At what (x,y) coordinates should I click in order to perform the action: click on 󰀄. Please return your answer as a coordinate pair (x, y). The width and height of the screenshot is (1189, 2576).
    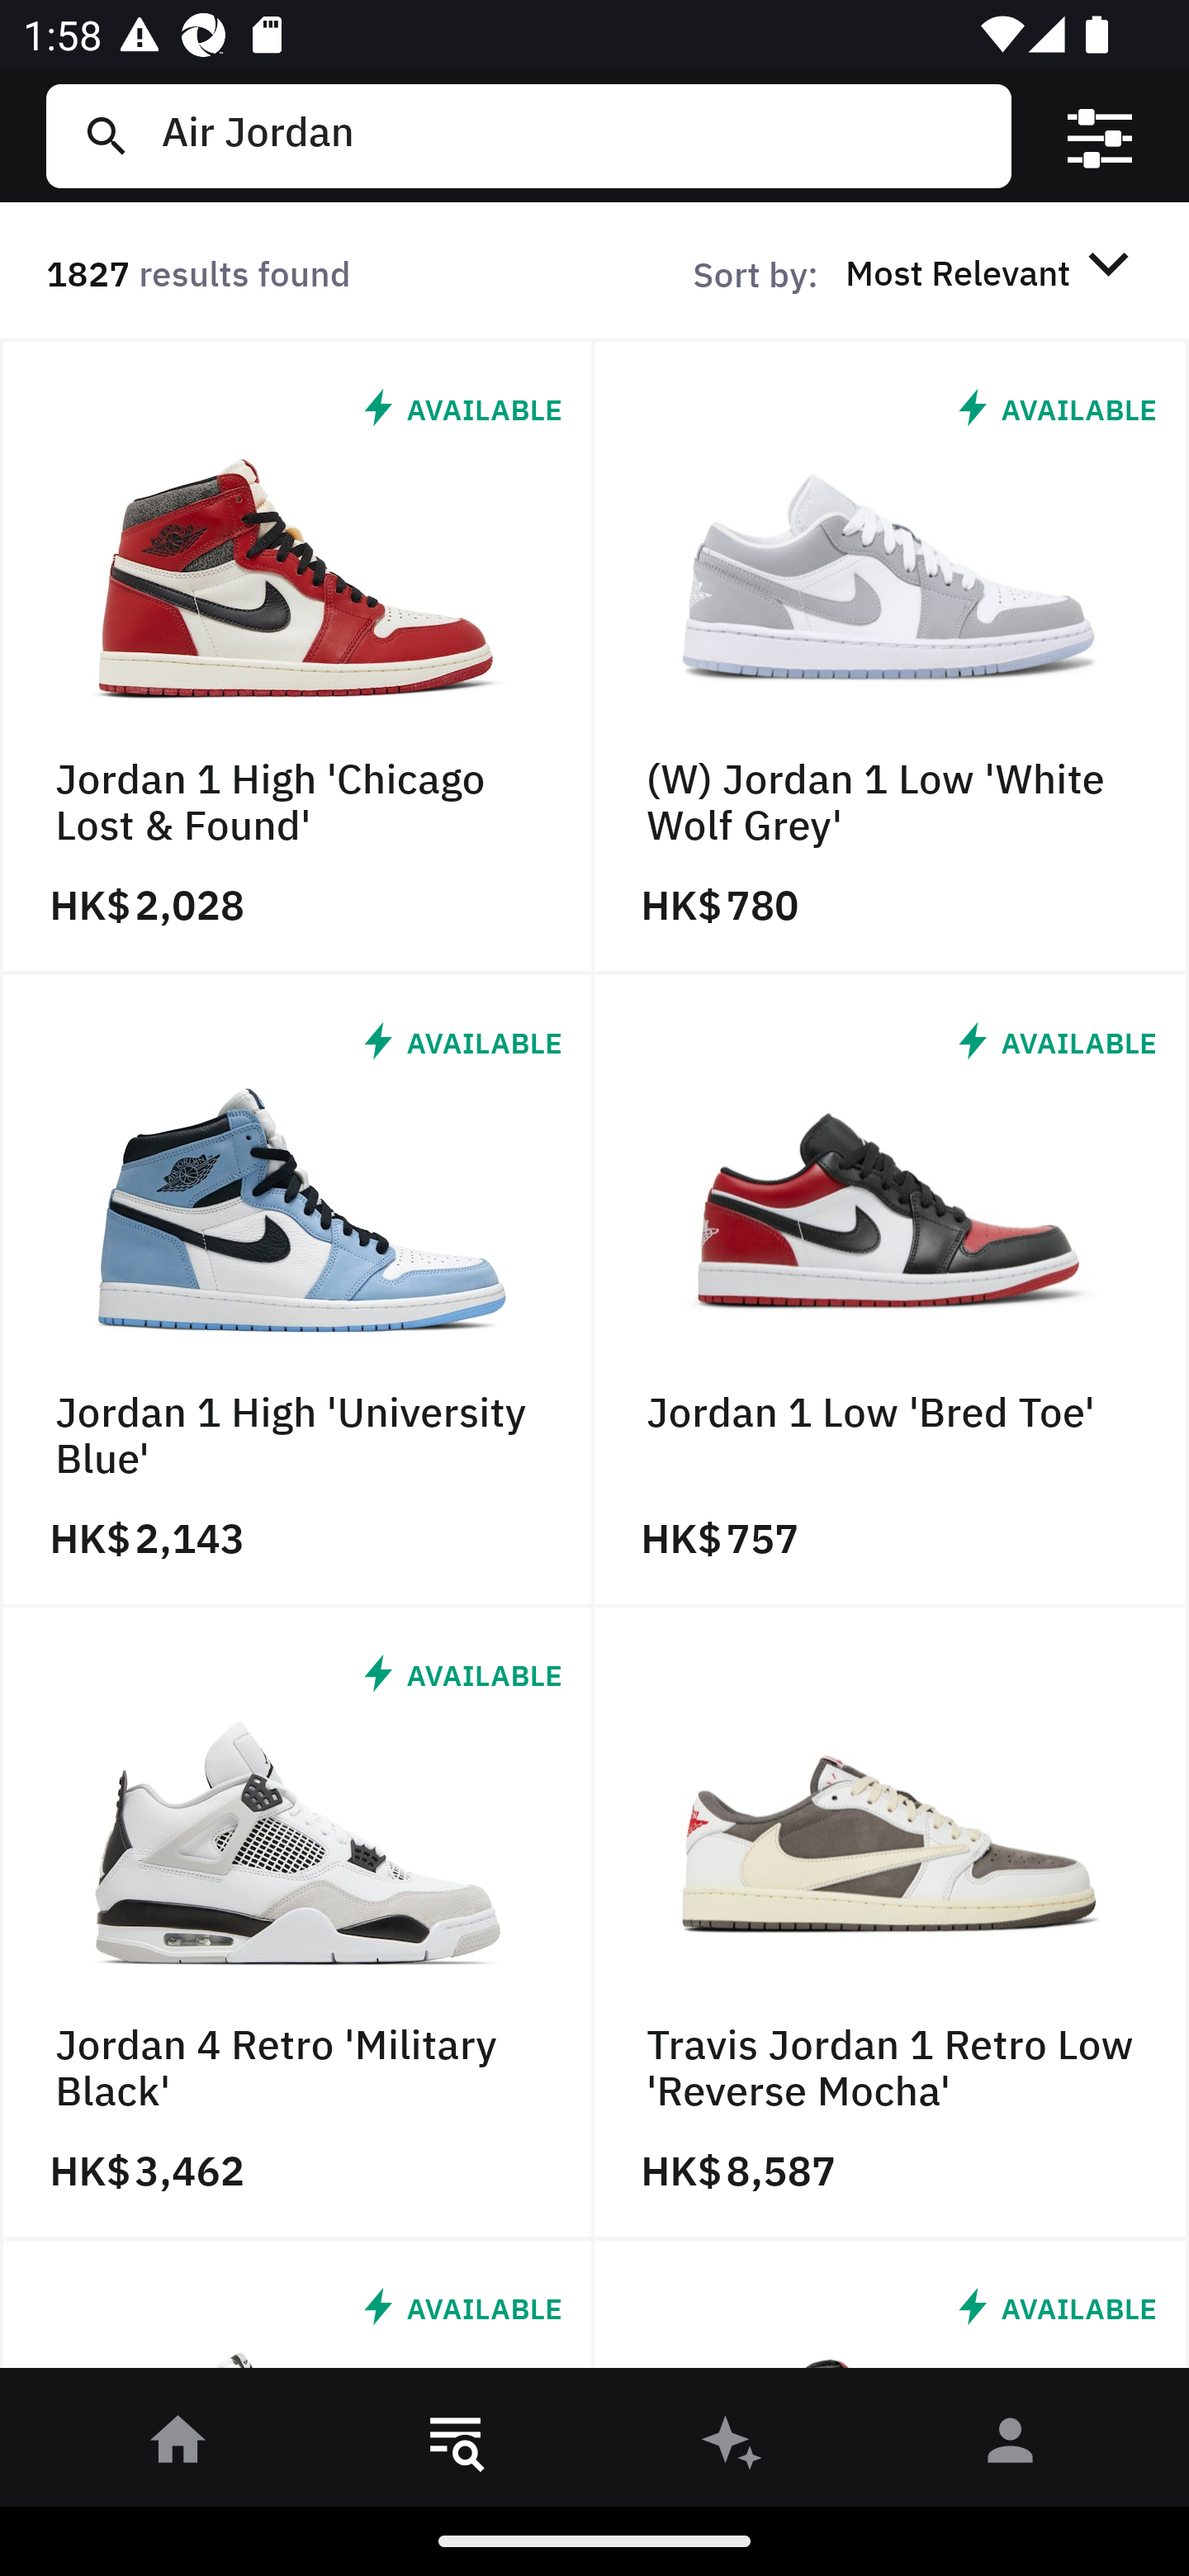
    Looking at the image, I should click on (1011, 2446).